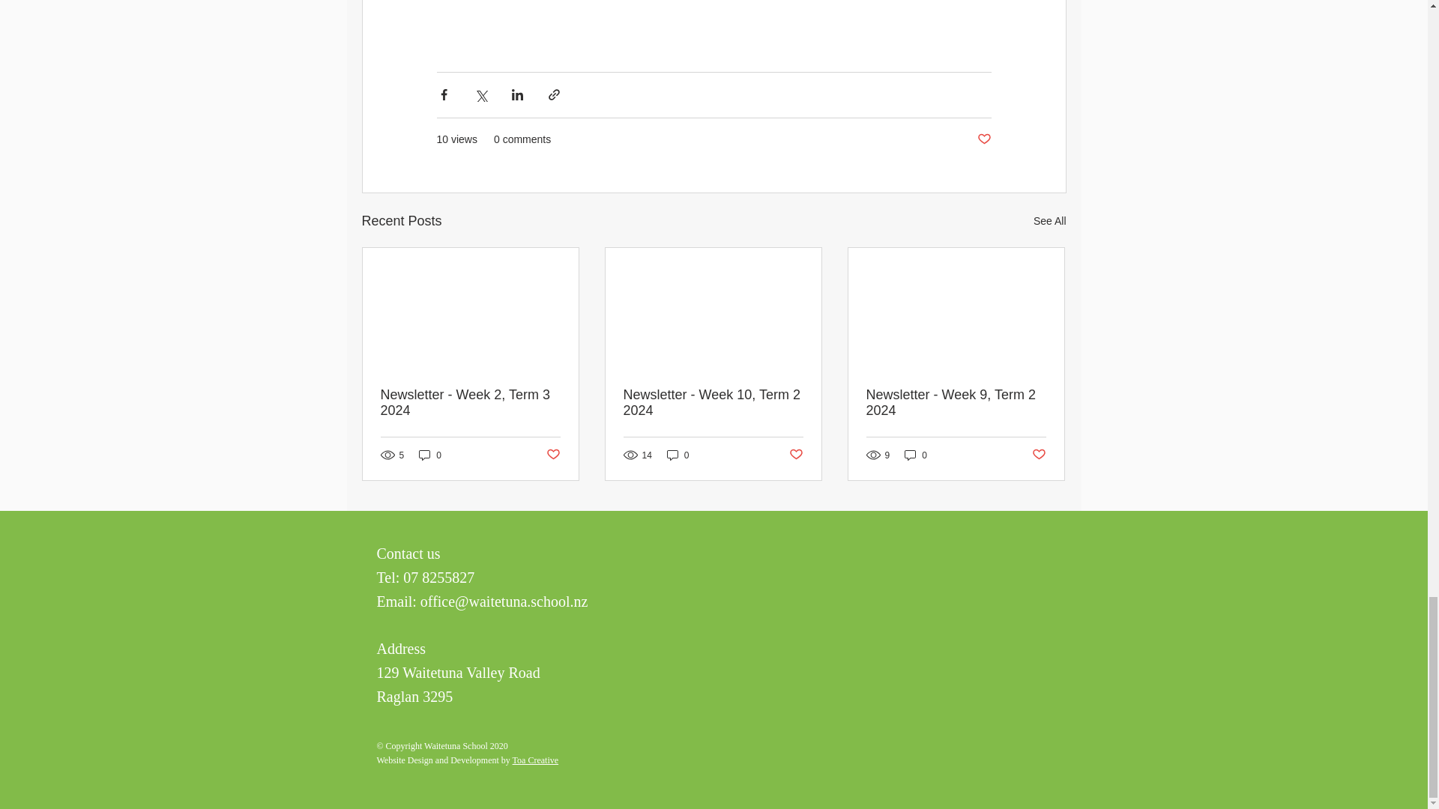  Describe the element at coordinates (713, 403) in the screenshot. I see `Newsletter - Week 10, Term 2 2024` at that location.